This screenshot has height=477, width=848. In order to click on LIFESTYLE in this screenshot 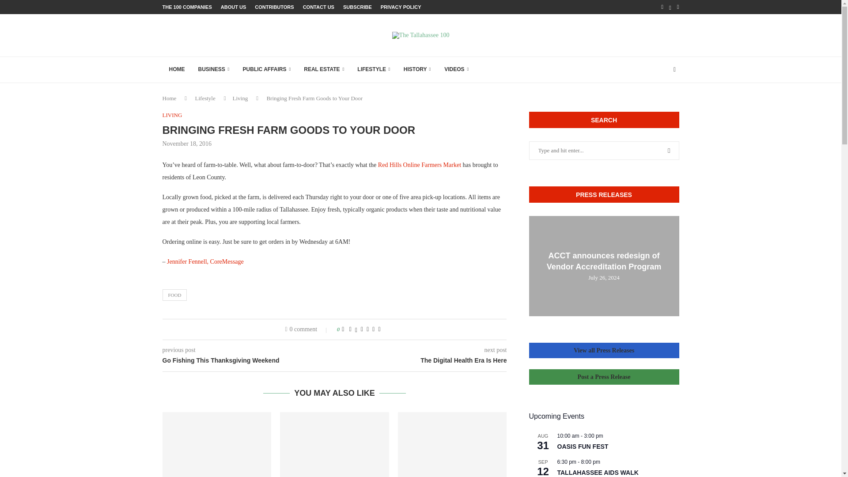, I will do `click(374, 70)`.